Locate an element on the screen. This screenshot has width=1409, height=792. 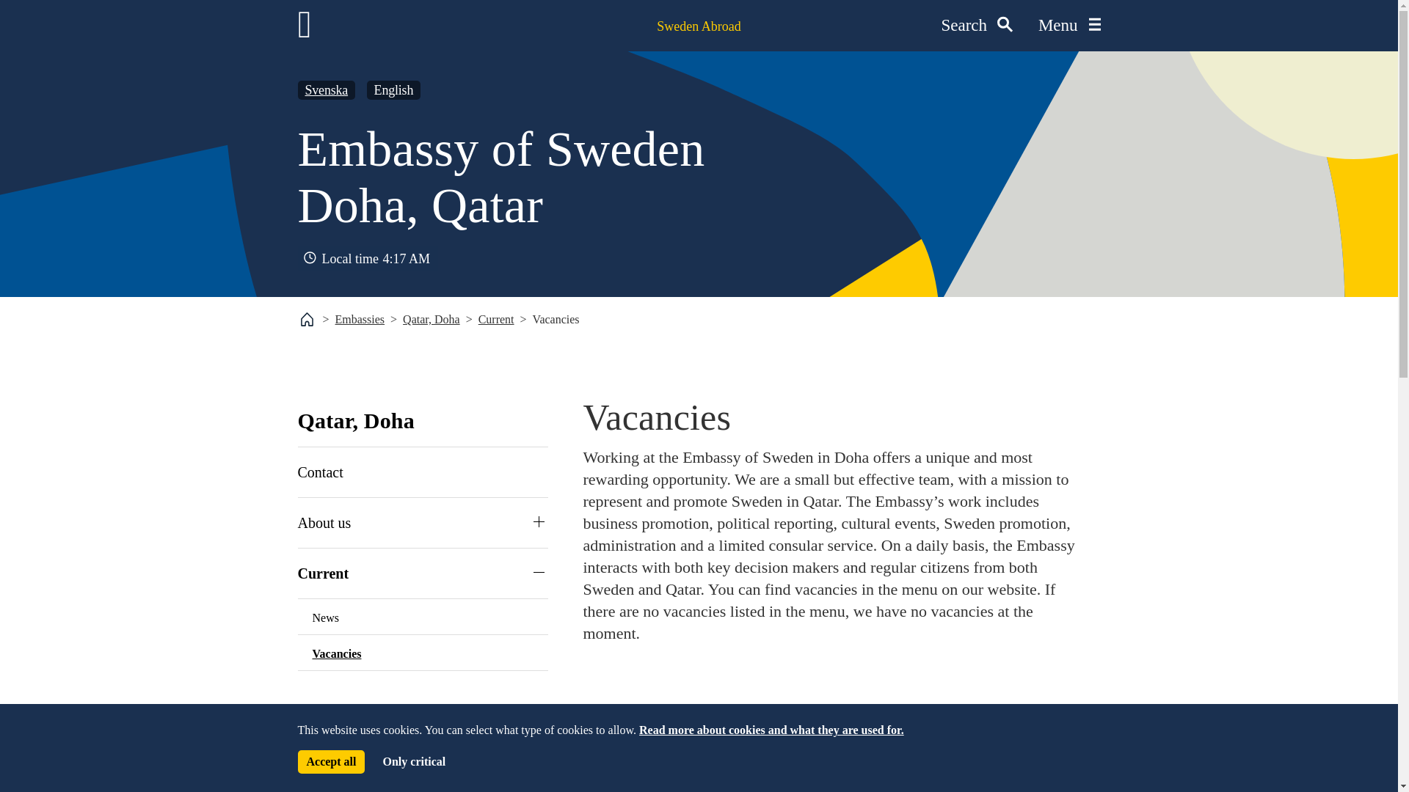
Search is located at coordinates (976, 26).